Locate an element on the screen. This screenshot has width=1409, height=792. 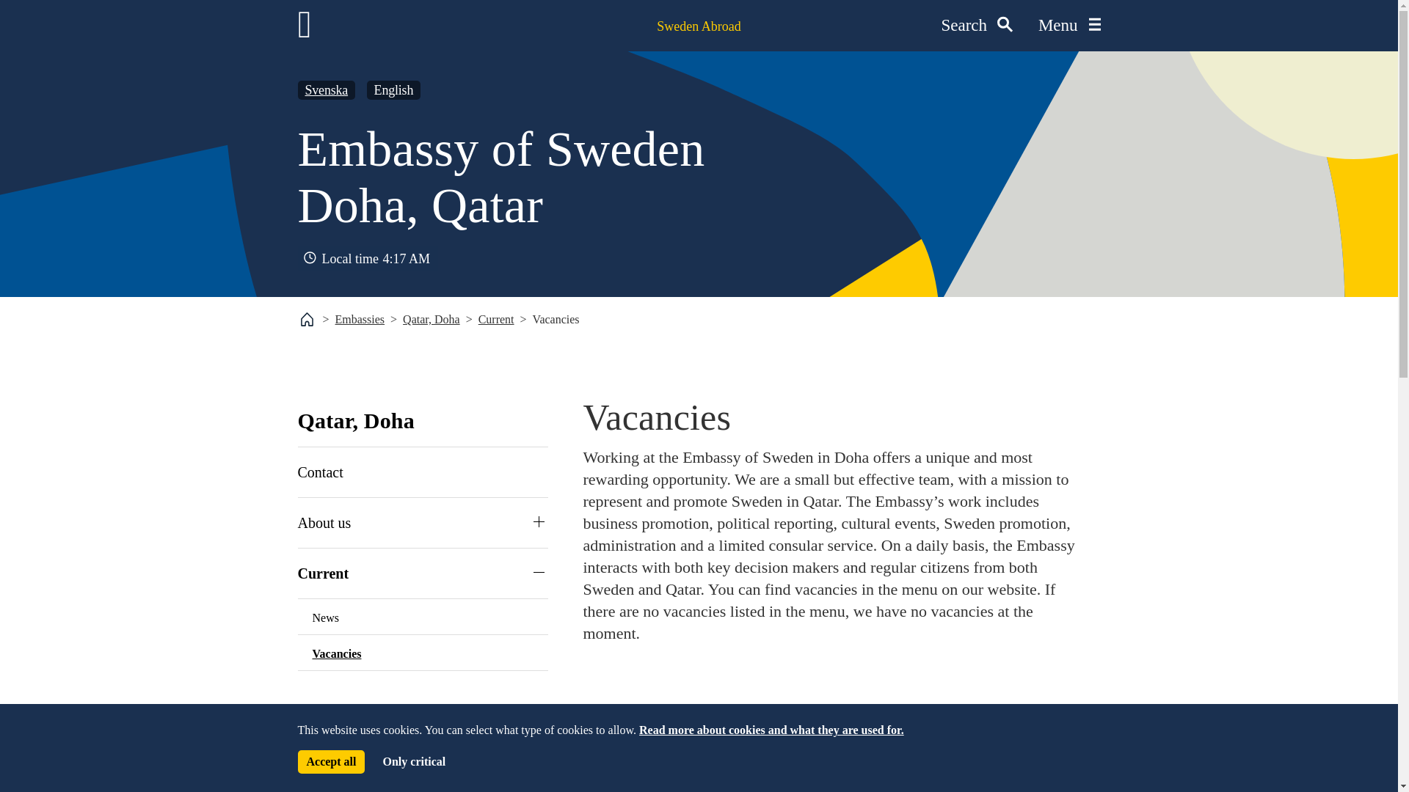
Search is located at coordinates (976, 26).